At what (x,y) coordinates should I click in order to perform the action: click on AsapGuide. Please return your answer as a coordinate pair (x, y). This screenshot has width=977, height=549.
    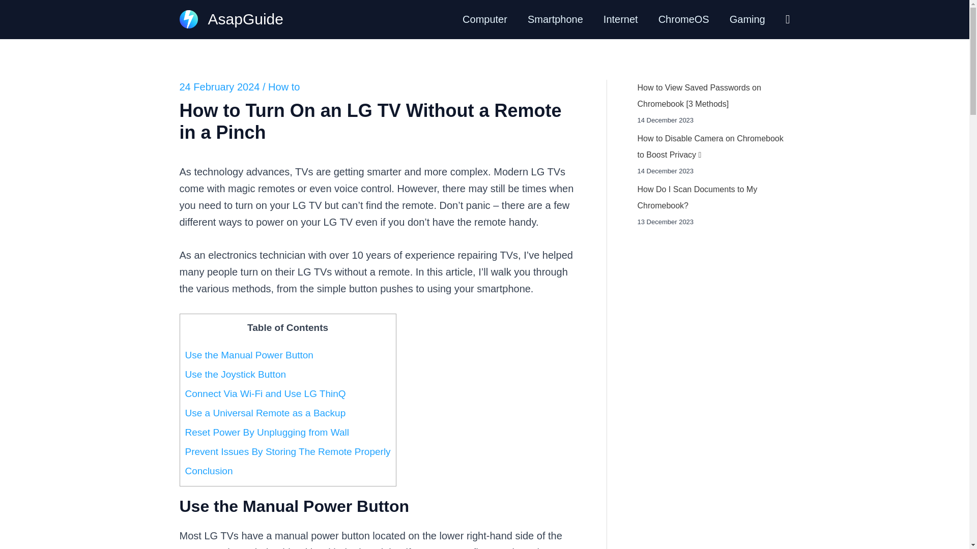
    Looking at the image, I should click on (245, 19).